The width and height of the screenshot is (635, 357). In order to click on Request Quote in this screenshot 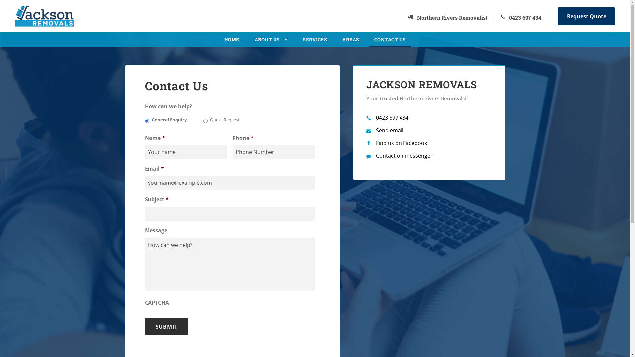, I will do `click(587, 17)`.